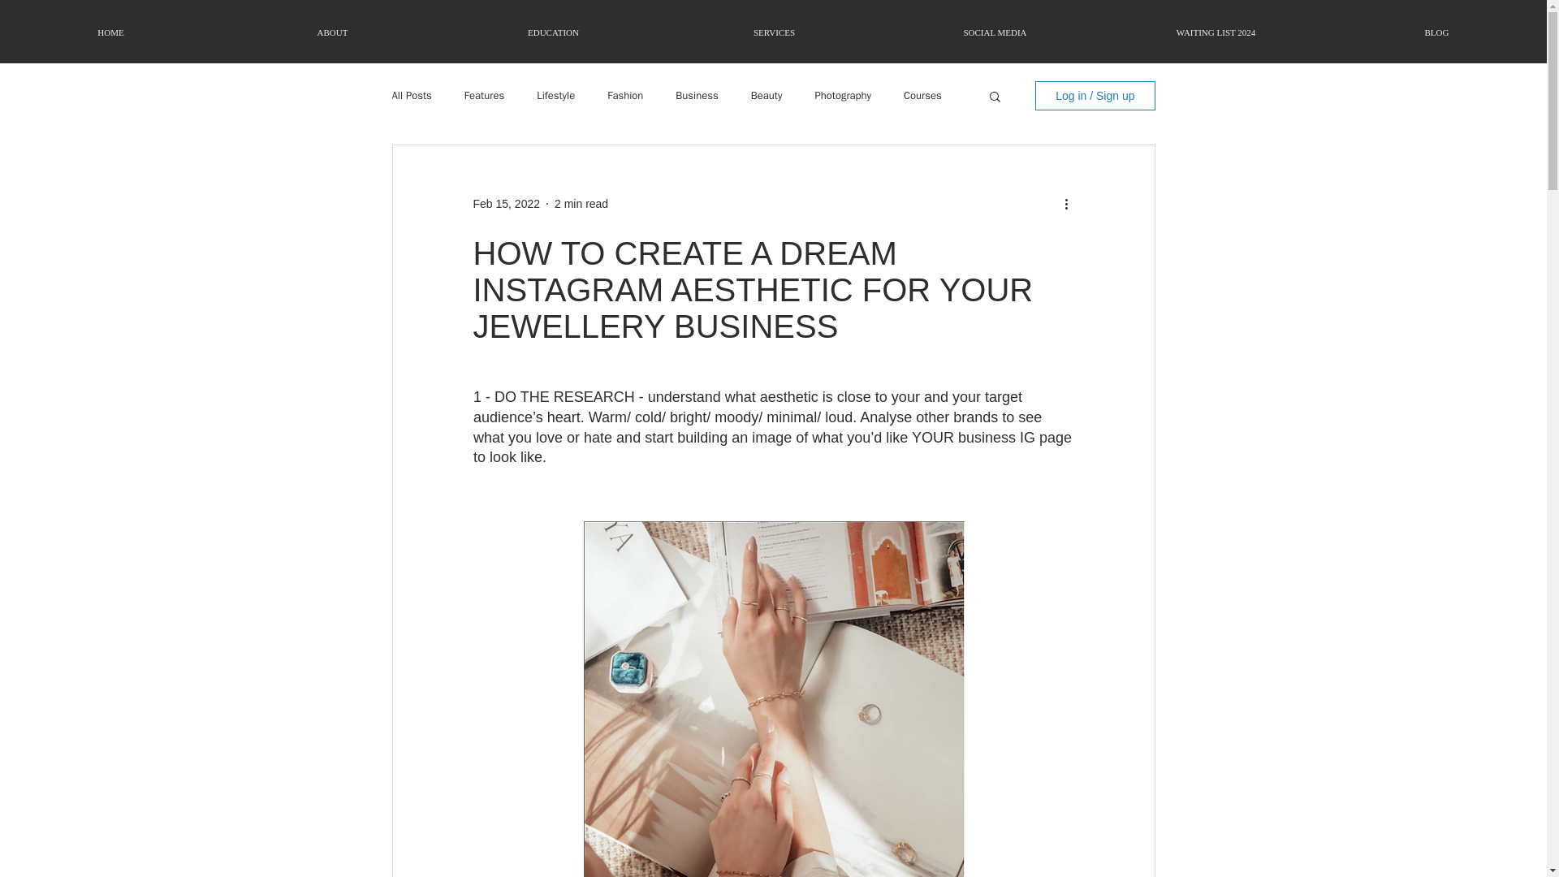 The height and width of the screenshot is (877, 1559). I want to click on All Posts, so click(411, 96).